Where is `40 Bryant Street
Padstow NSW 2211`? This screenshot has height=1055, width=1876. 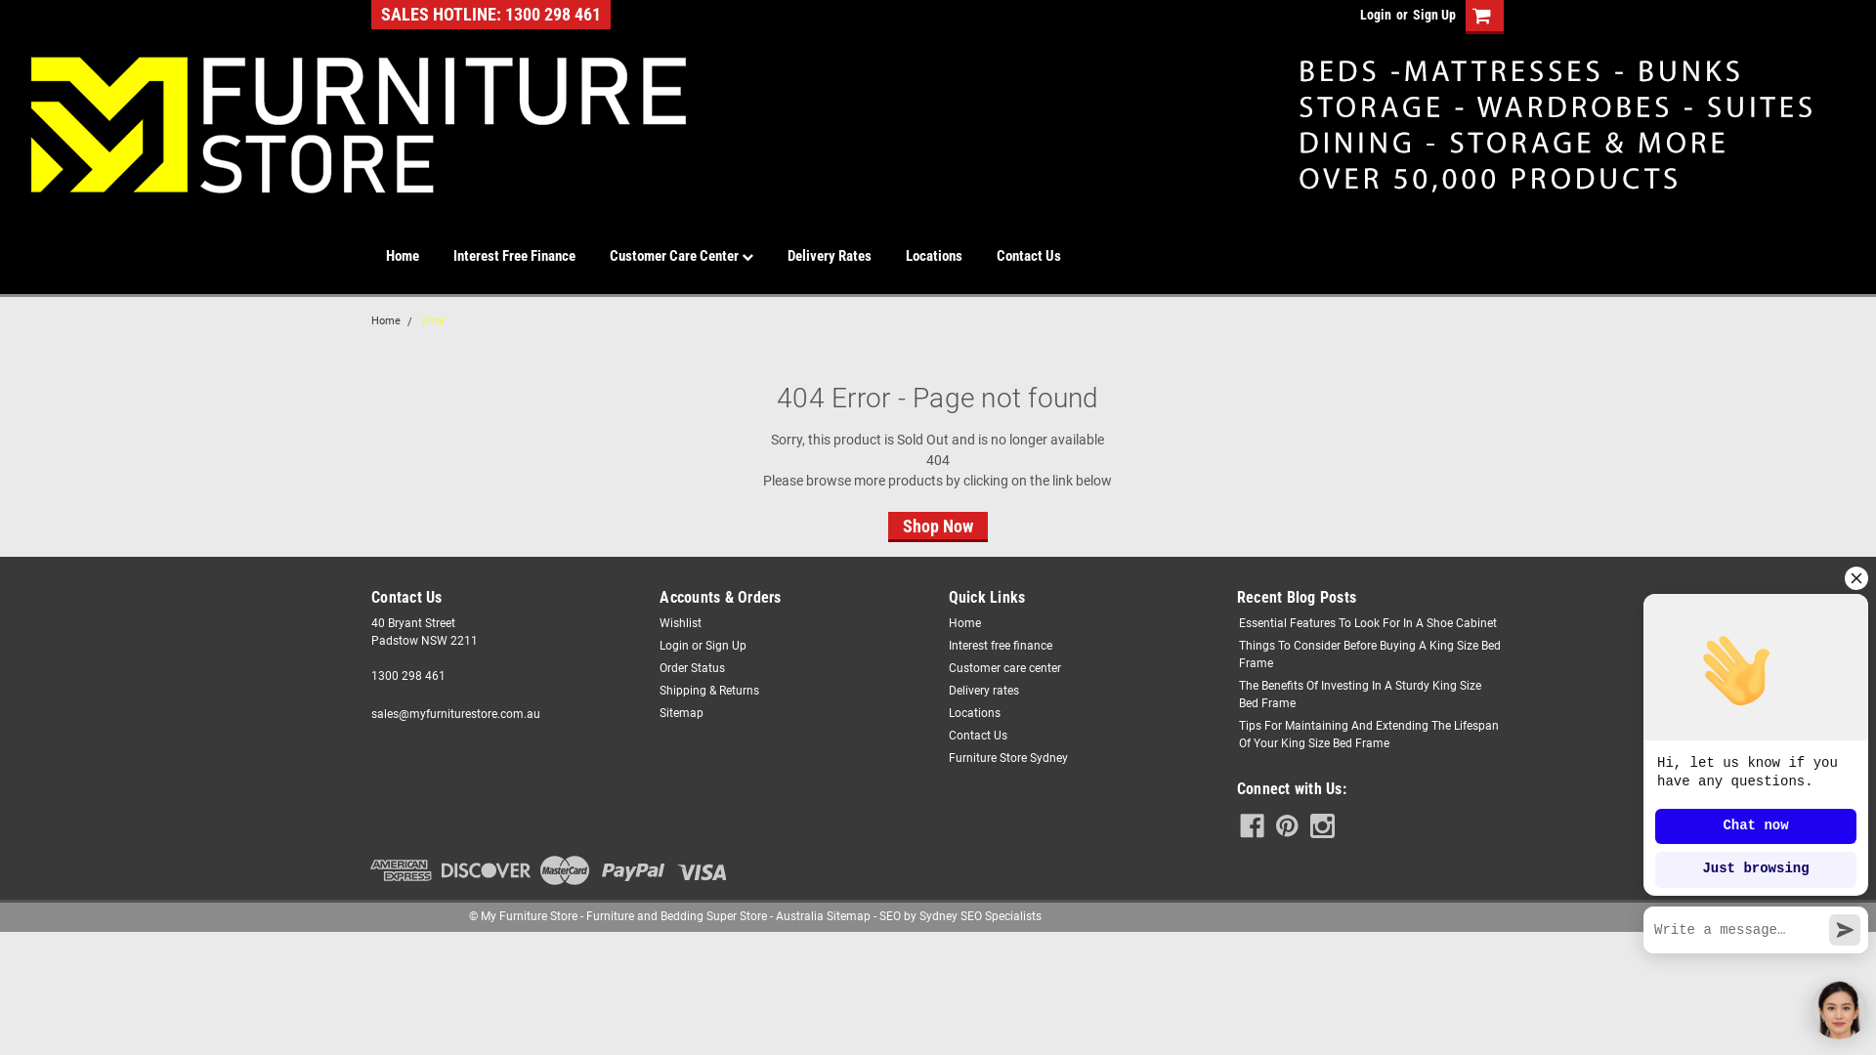
40 Bryant Street
Padstow NSW 2211 is located at coordinates (424, 632).